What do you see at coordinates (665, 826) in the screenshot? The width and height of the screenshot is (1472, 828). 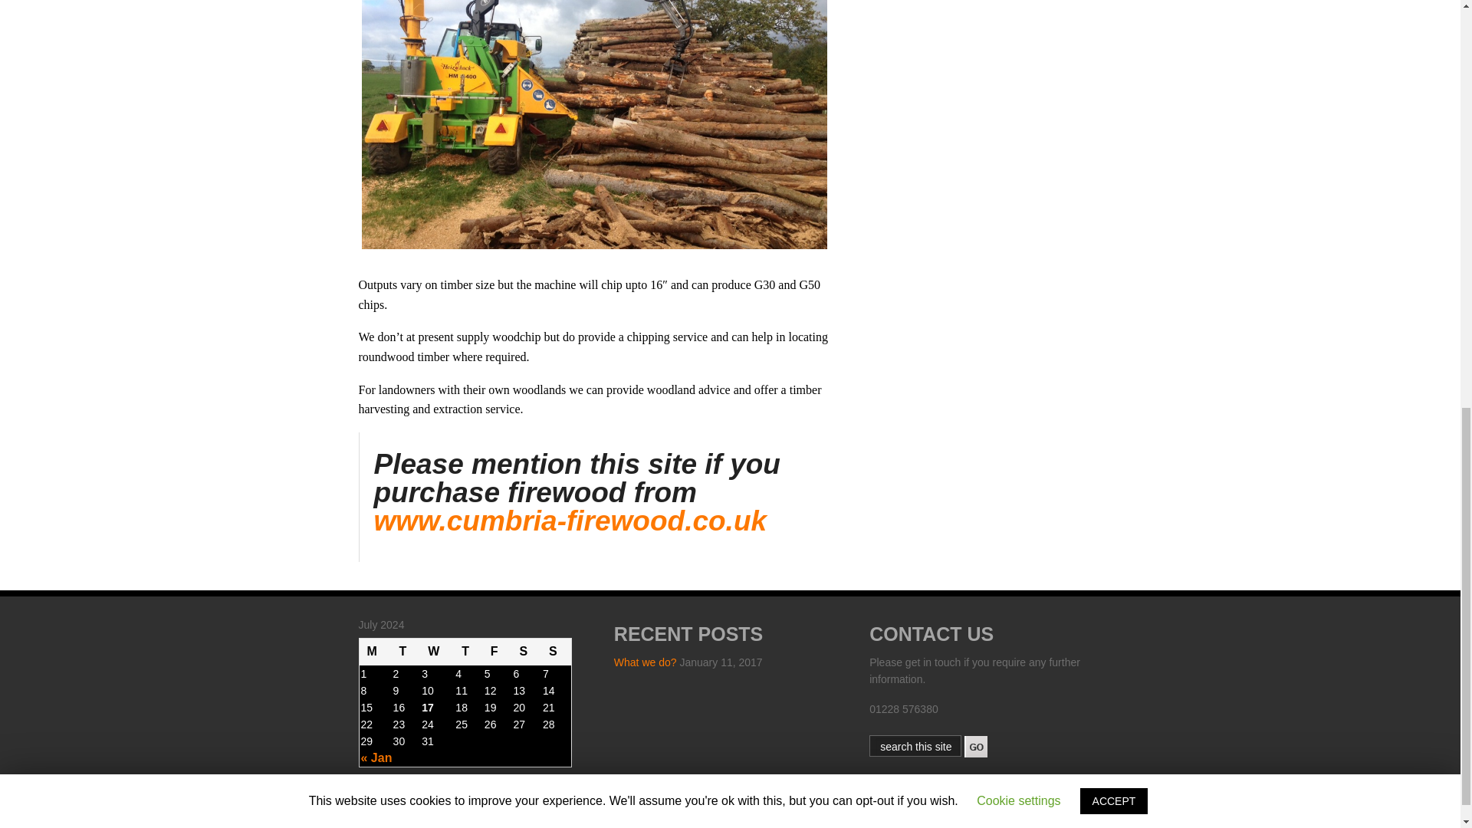 I see `WordPress` at bounding box center [665, 826].